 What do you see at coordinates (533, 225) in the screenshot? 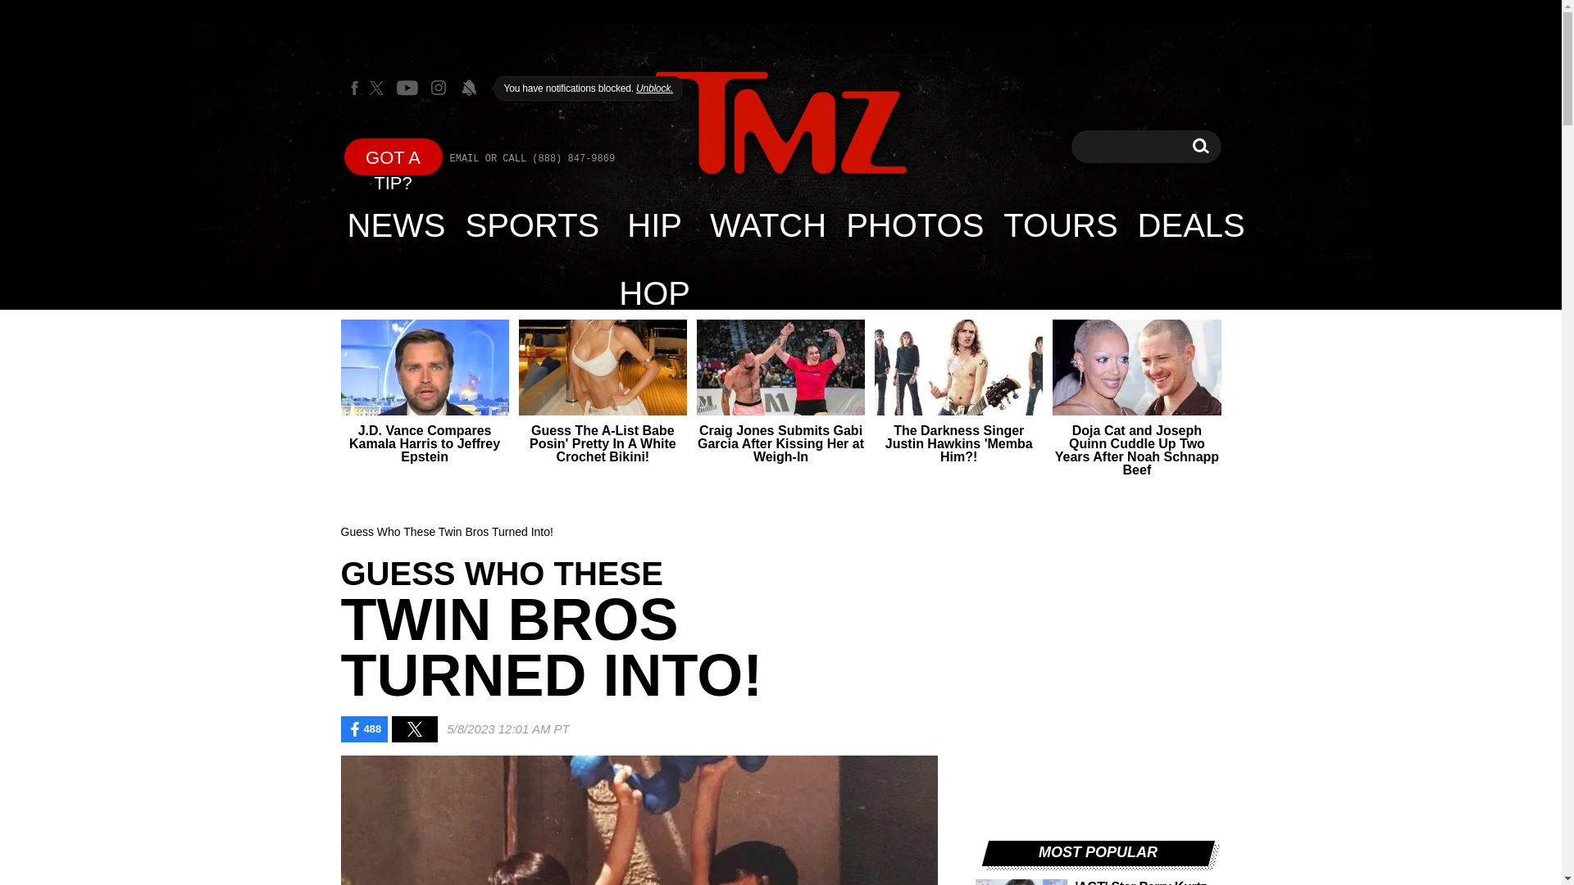
I see `SPORTS` at bounding box center [533, 225].